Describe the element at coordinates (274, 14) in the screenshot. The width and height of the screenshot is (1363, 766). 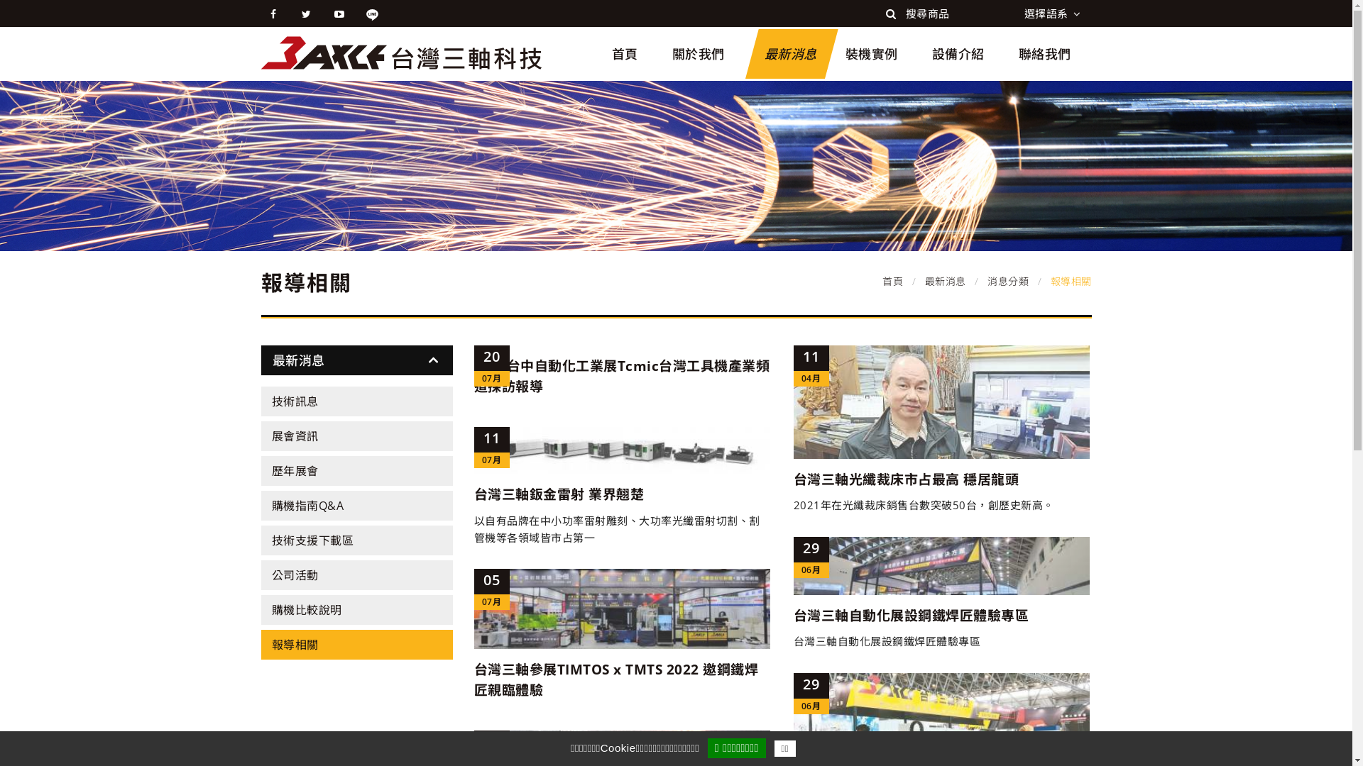
I see `facebook` at that location.